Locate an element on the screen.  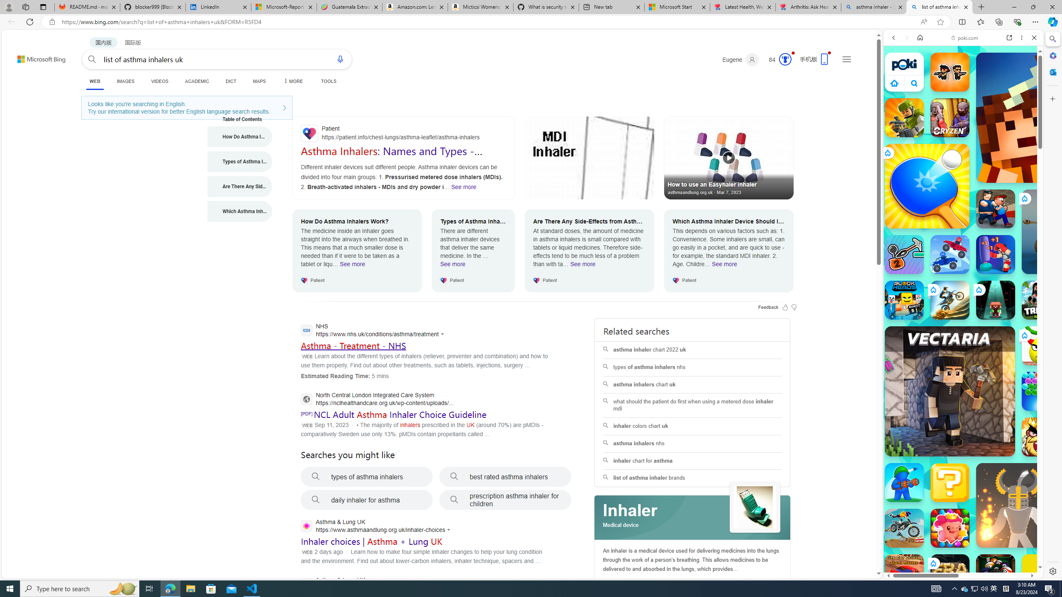
8 Ball Pool With Buddies is located at coordinates (996, 574).